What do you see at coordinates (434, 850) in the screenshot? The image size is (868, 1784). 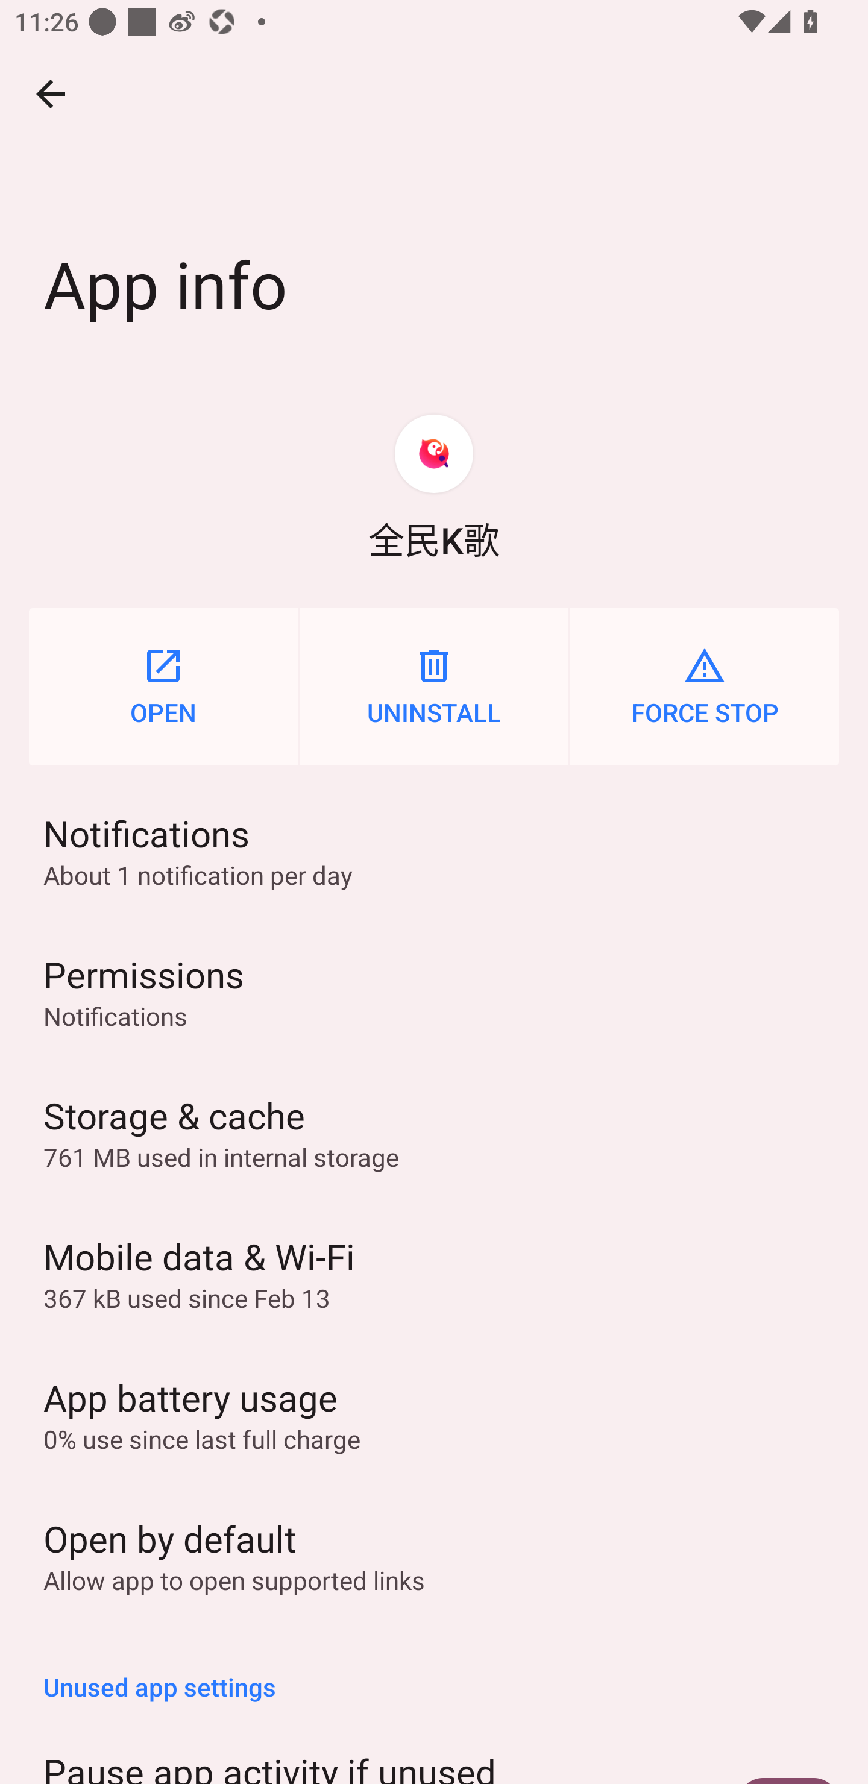 I see `Notifications About 1 notification per day` at bounding box center [434, 850].